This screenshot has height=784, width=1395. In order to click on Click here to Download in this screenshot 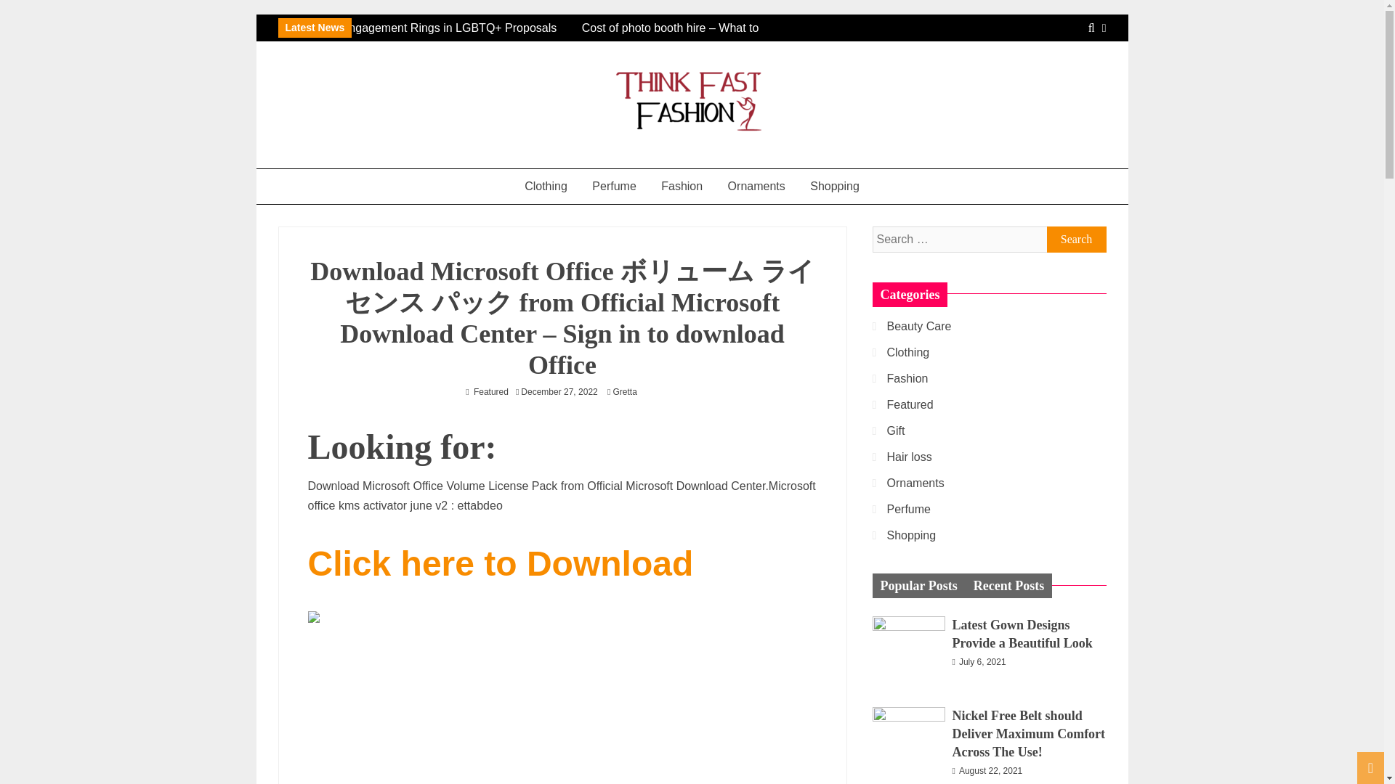, I will do `click(501, 571)`.